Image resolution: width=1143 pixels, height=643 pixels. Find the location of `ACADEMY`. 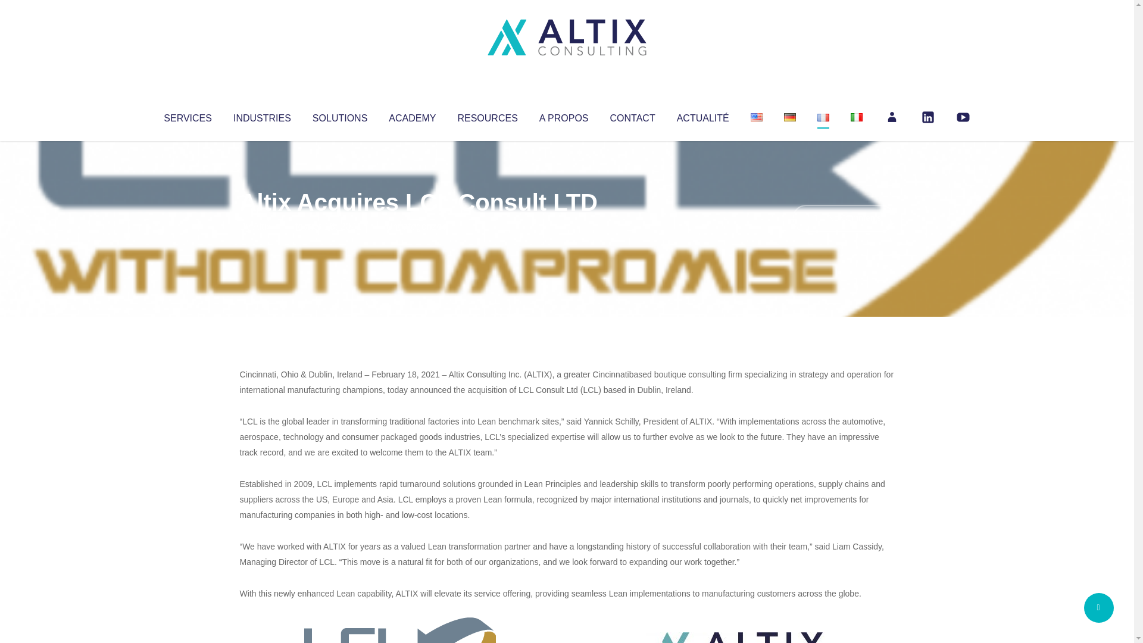

ACADEMY is located at coordinates (412, 116).